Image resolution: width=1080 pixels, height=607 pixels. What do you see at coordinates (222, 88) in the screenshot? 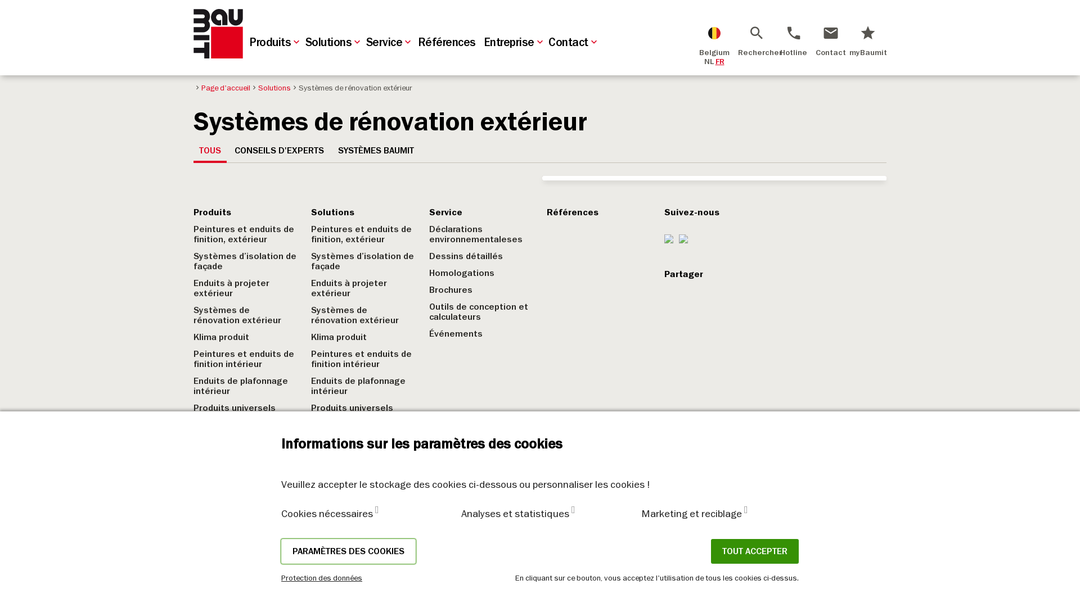
I see `Page d'accueil` at bounding box center [222, 88].